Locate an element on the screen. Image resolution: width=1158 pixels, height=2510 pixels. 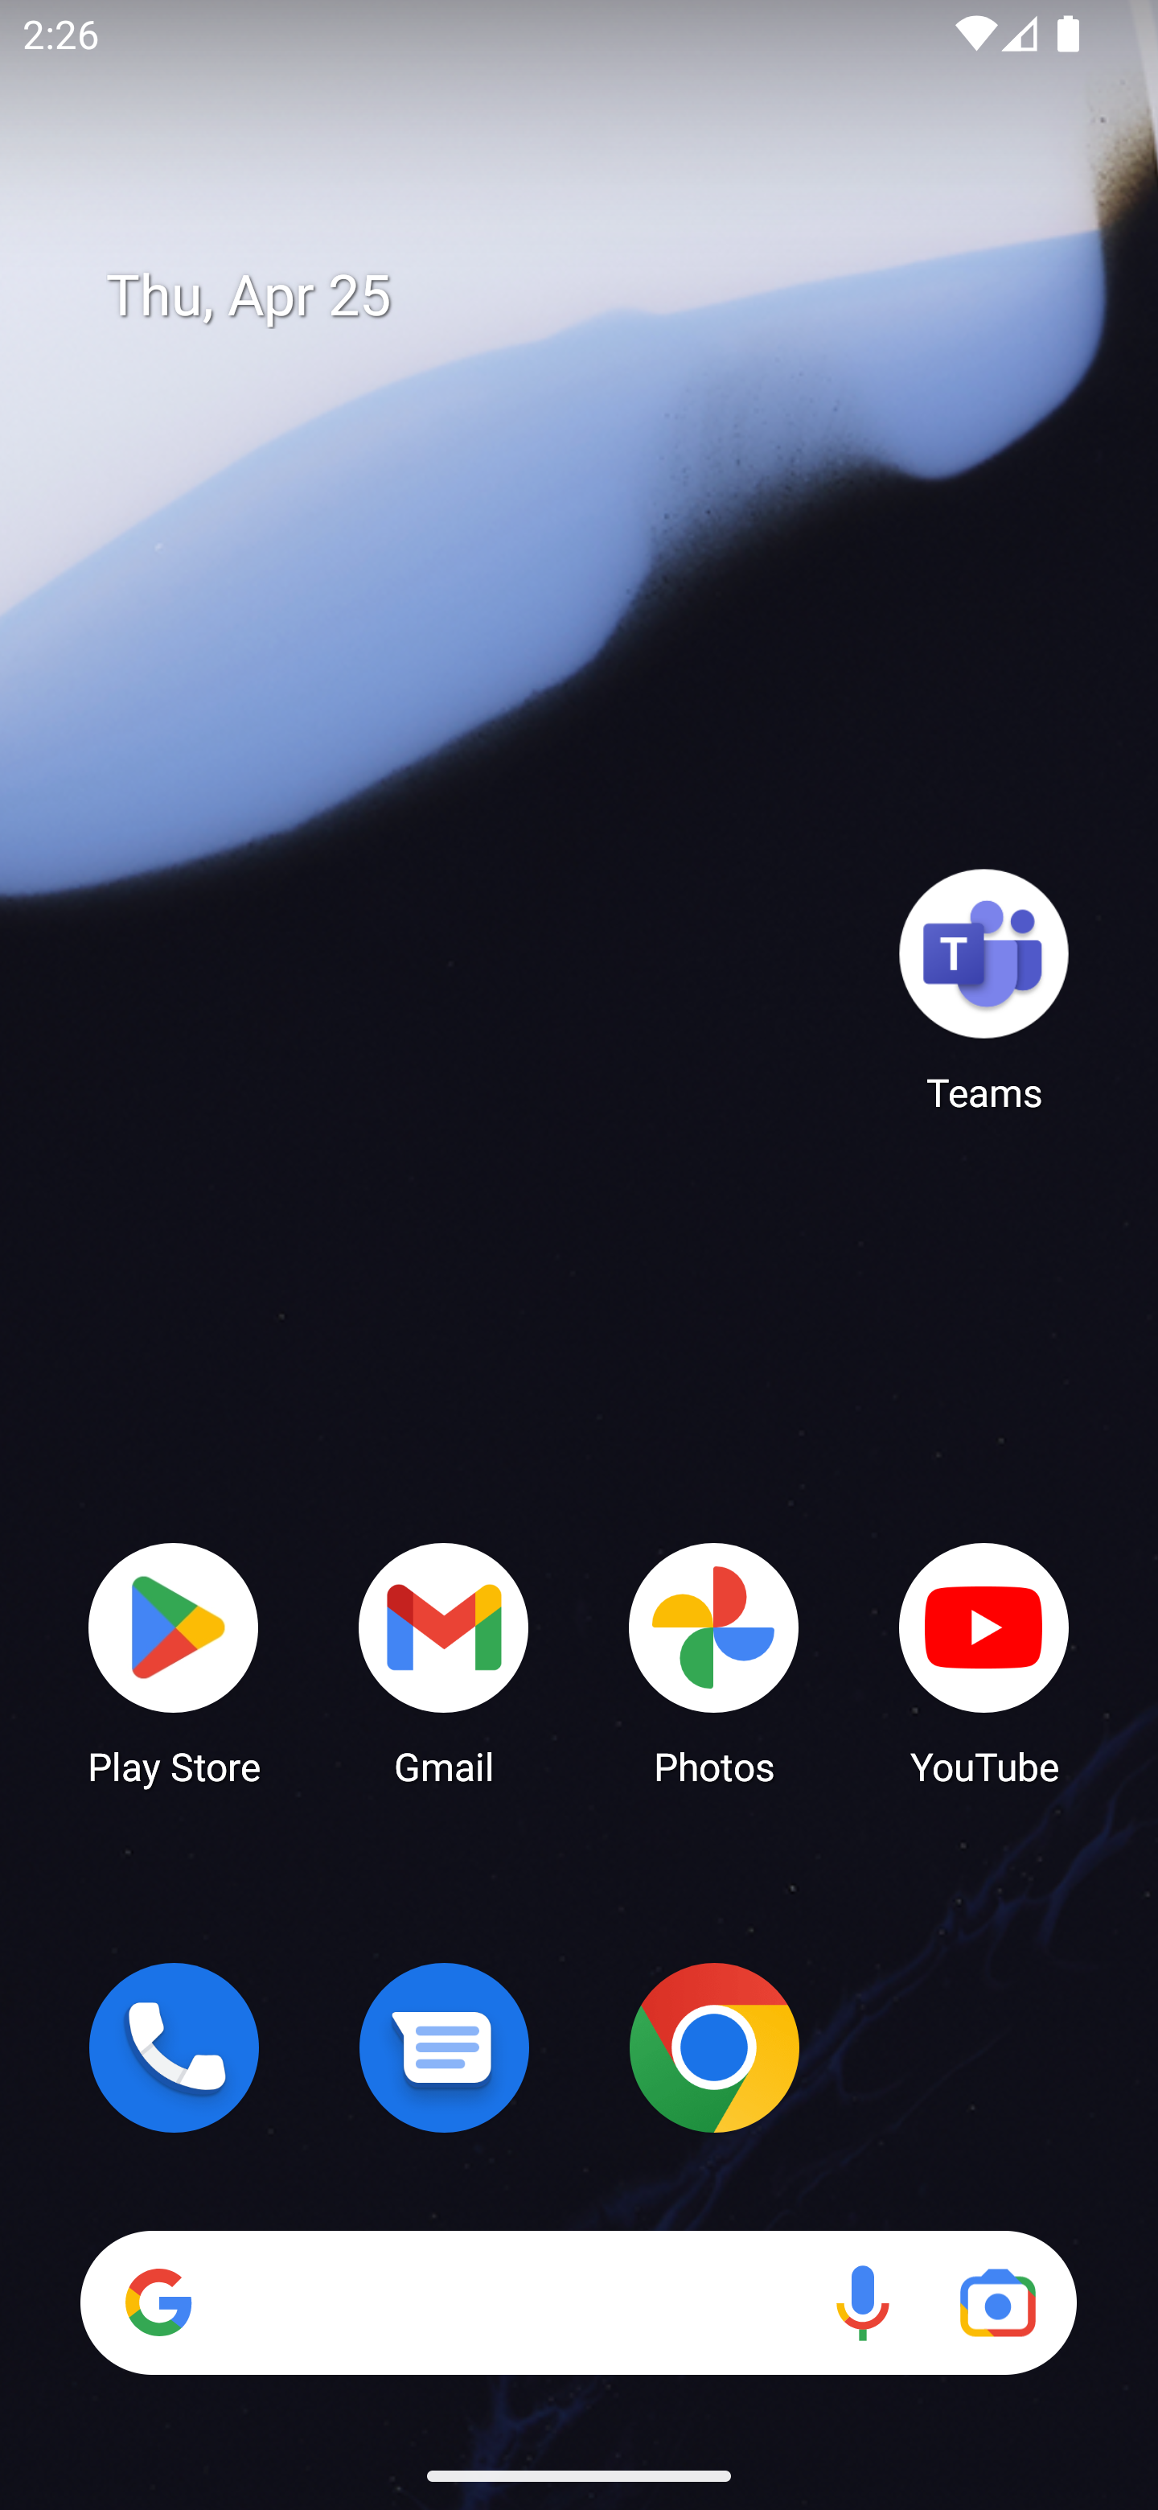
Gmail is located at coordinates (444, 1662).